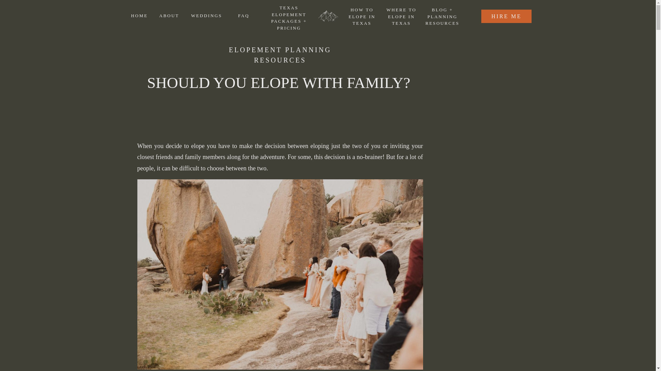 This screenshot has width=661, height=371. I want to click on HOME, so click(140, 16).